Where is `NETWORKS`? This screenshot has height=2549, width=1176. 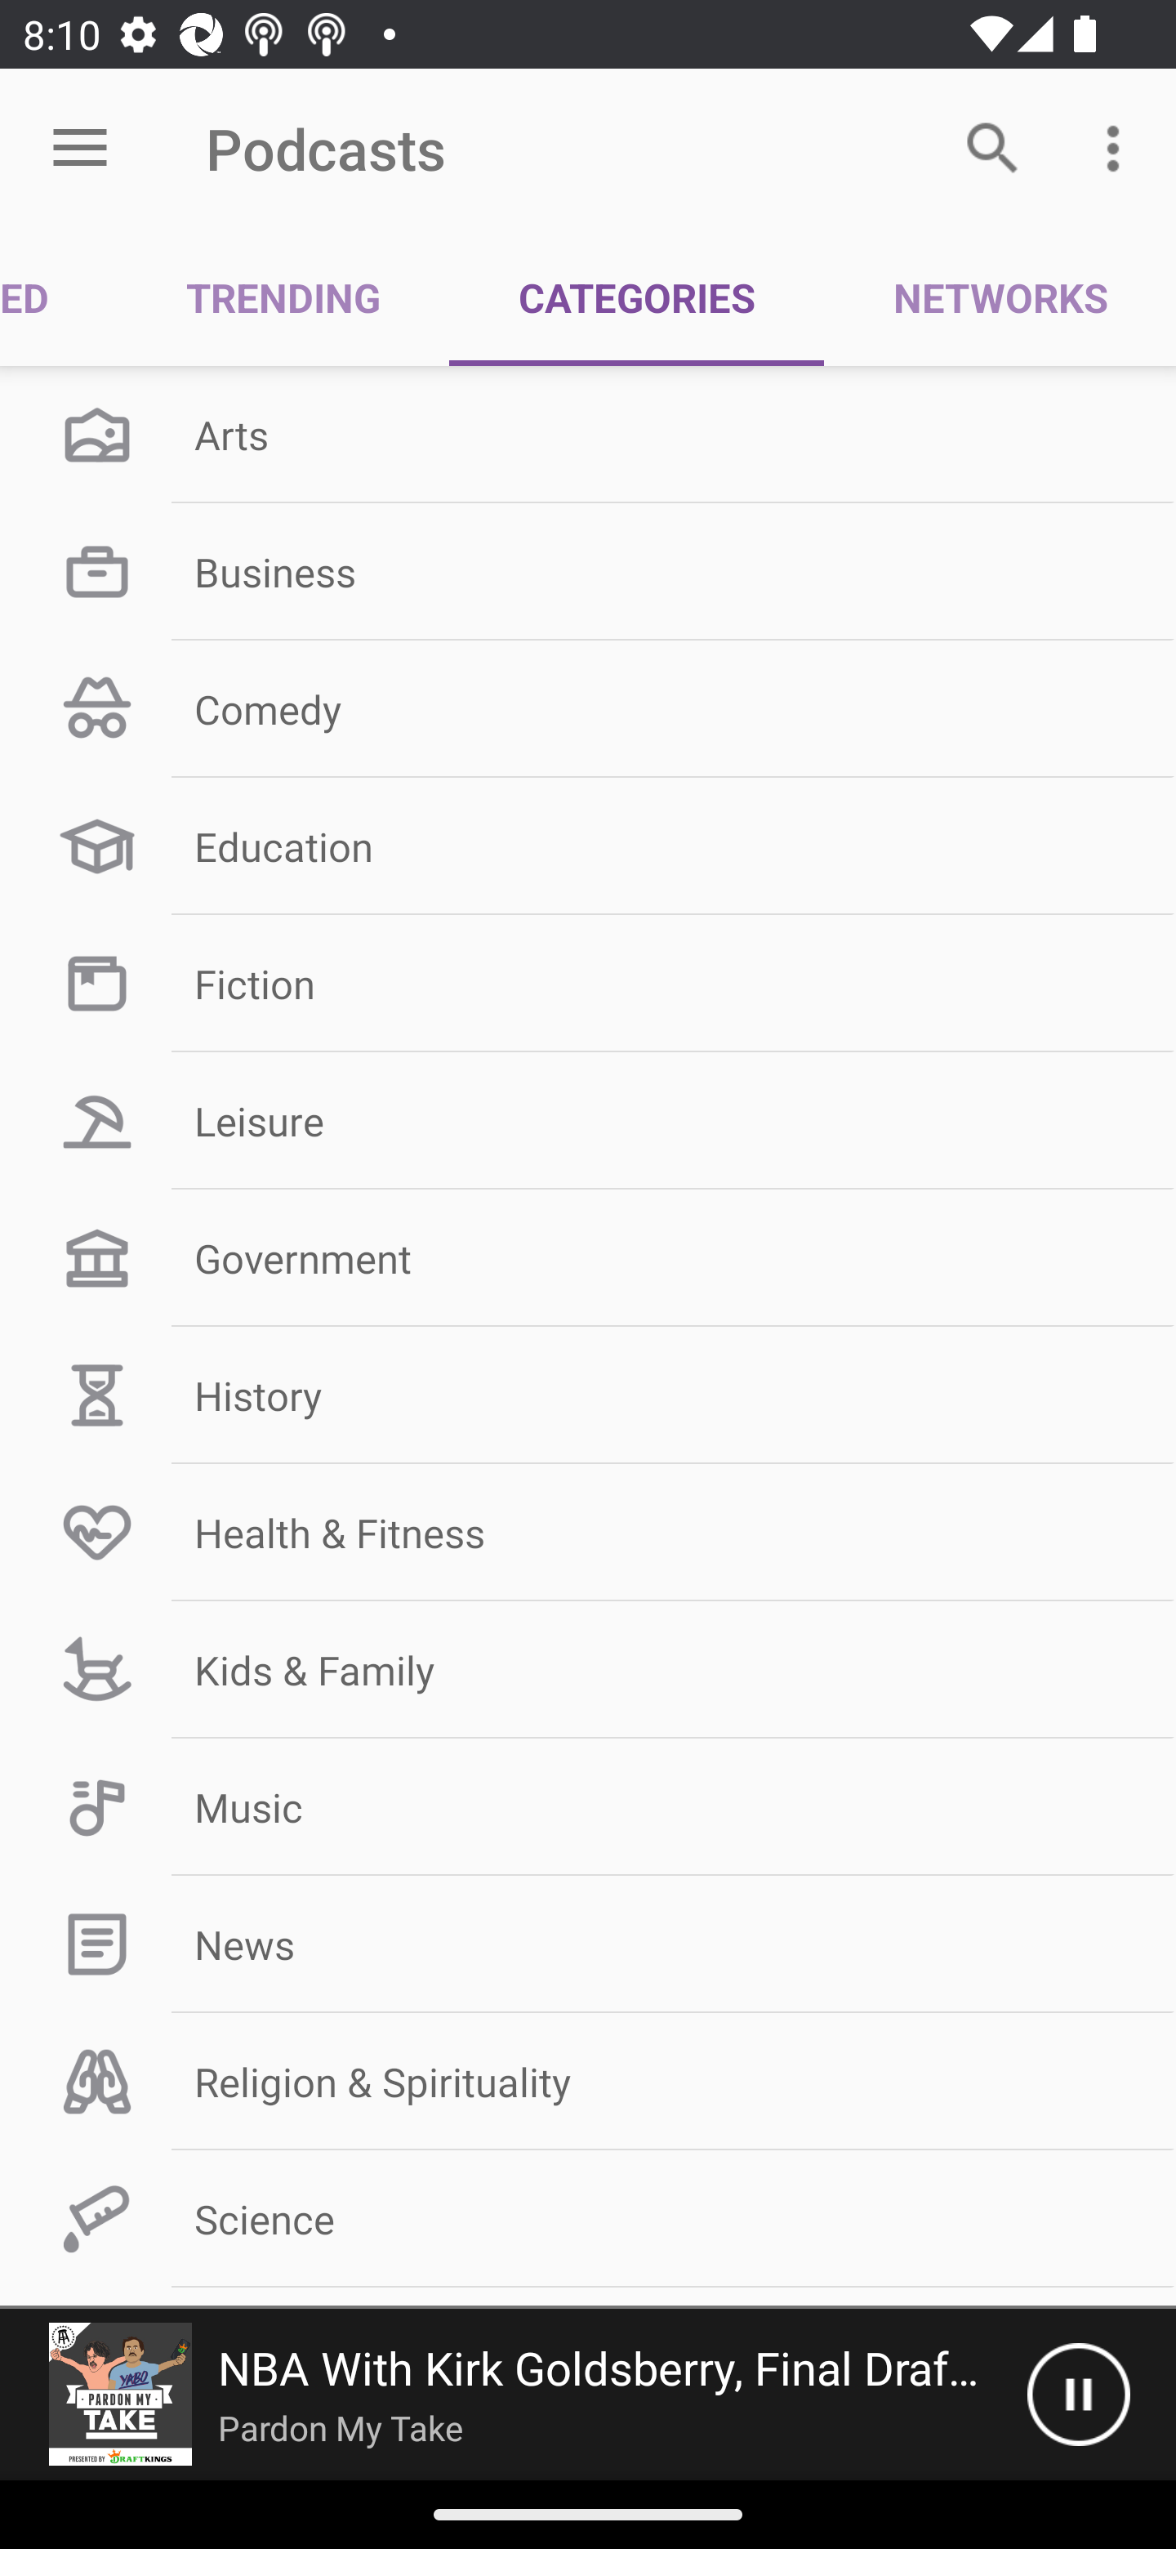
NETWORKS is located at coordinates (1000, 297).